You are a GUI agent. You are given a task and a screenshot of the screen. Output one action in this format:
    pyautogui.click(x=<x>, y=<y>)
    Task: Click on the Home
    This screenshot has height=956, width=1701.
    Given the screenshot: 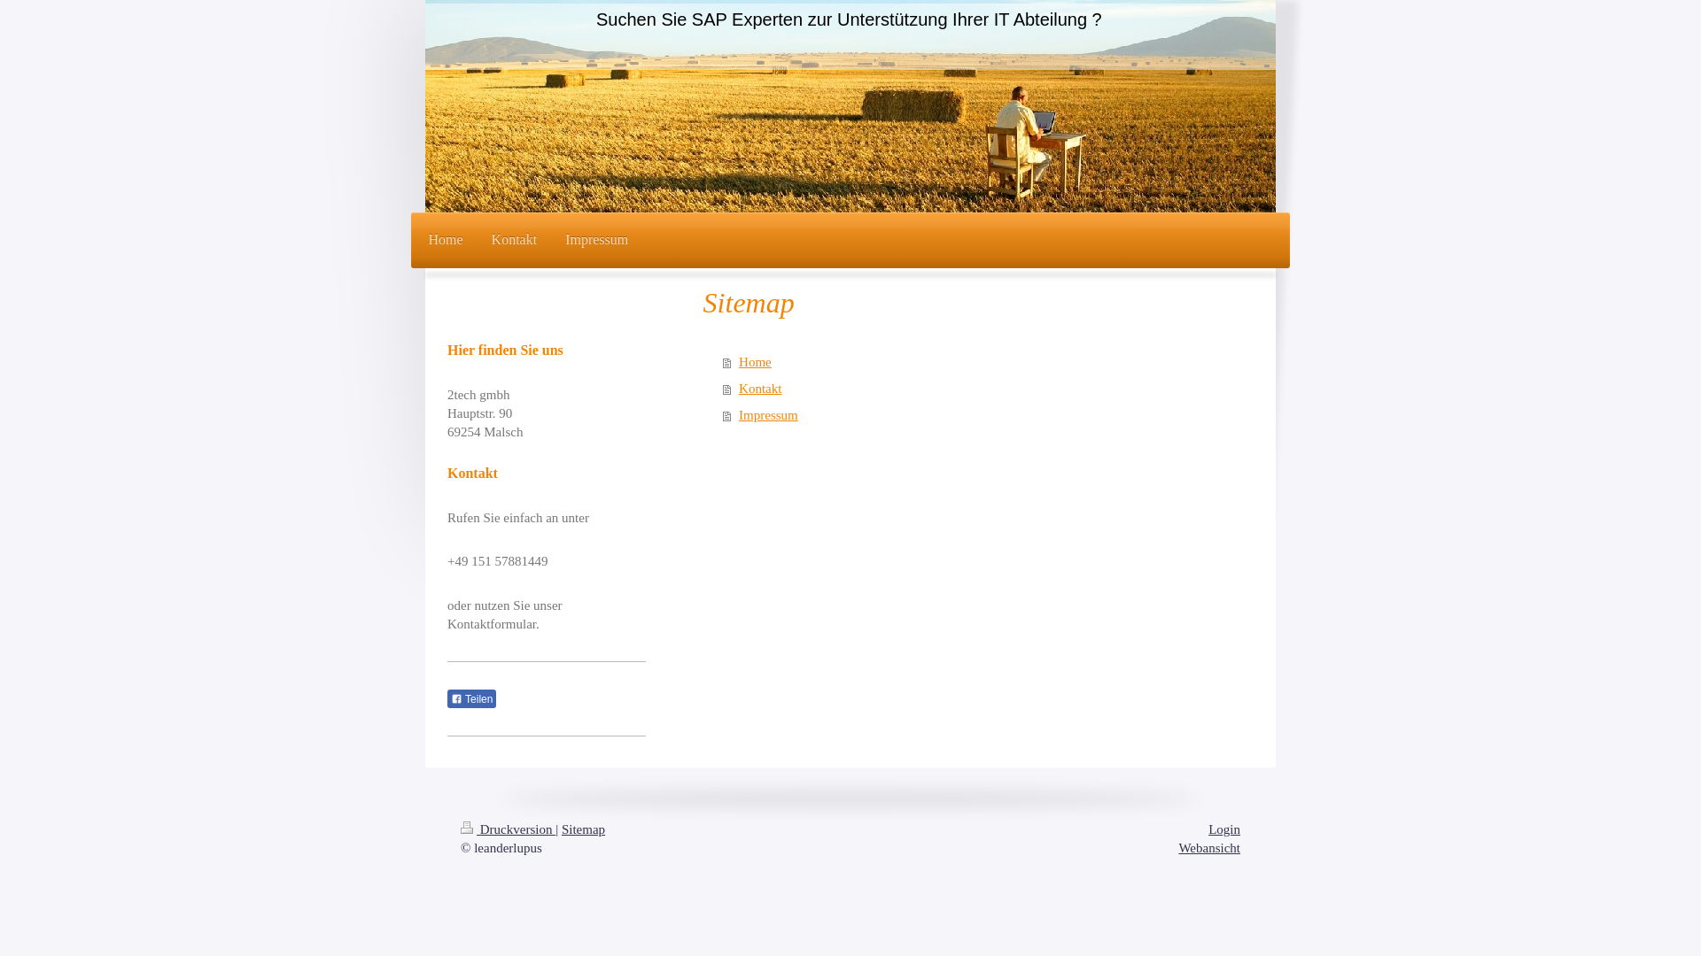 What is the action you would take?
    pyautogui.click(x=955, y=362)
    